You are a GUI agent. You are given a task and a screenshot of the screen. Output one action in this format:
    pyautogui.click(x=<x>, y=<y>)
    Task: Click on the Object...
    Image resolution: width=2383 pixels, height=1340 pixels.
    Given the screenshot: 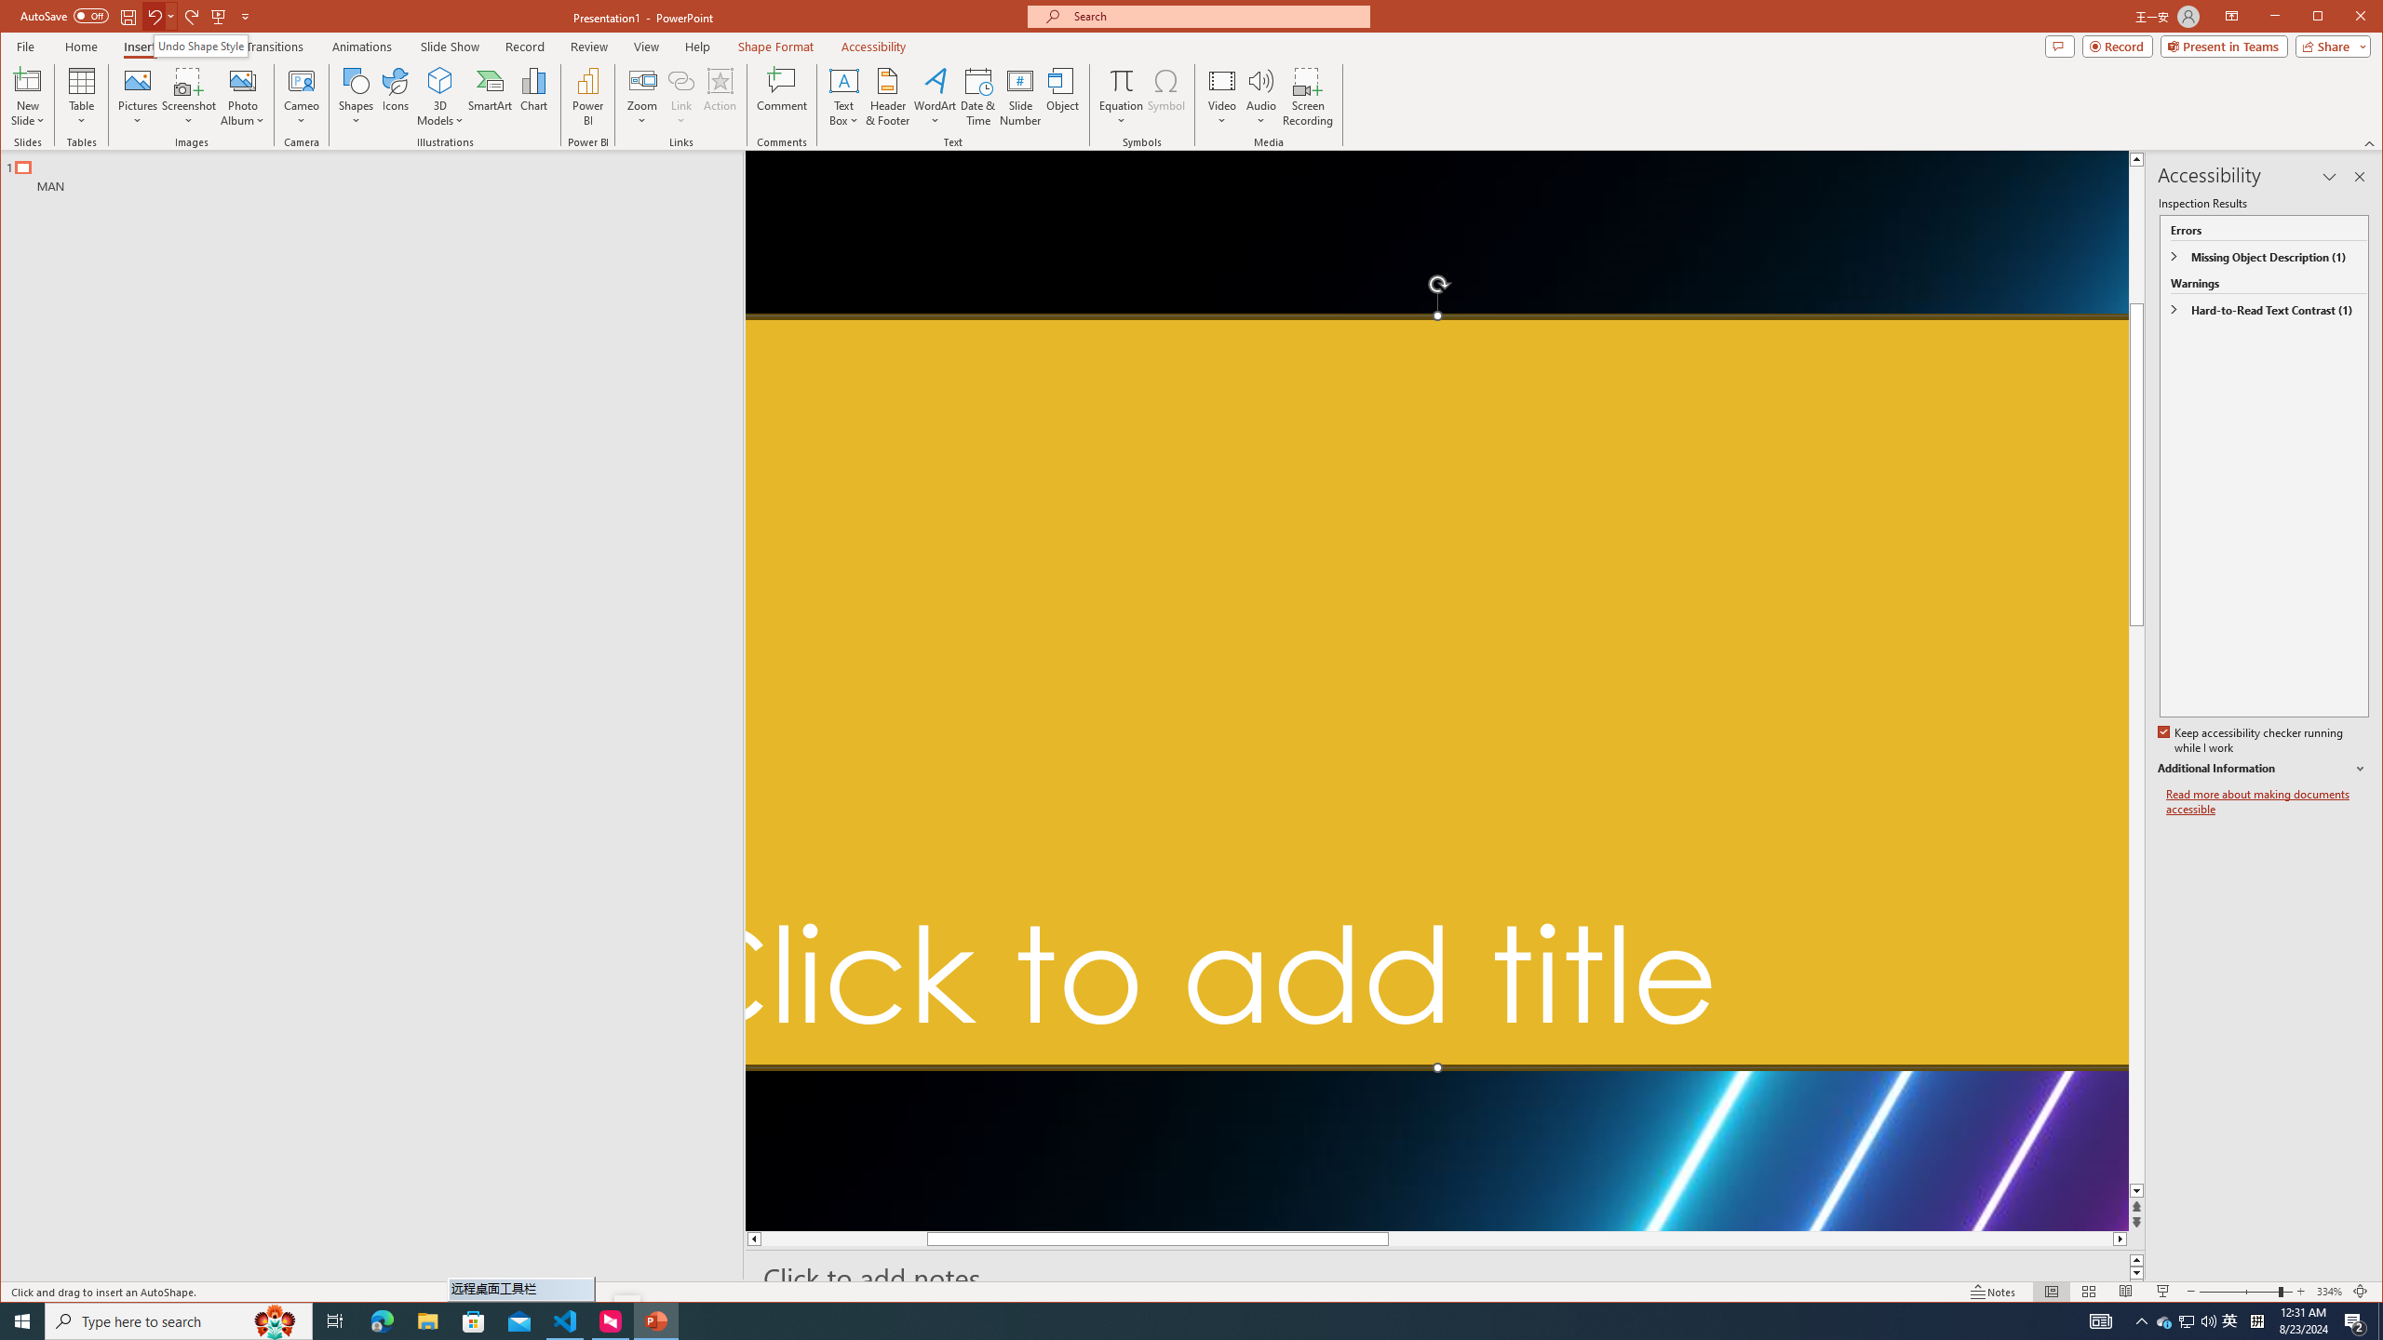 What is the action you would take?
    pyautogui.click(x=1063, y=97)
    